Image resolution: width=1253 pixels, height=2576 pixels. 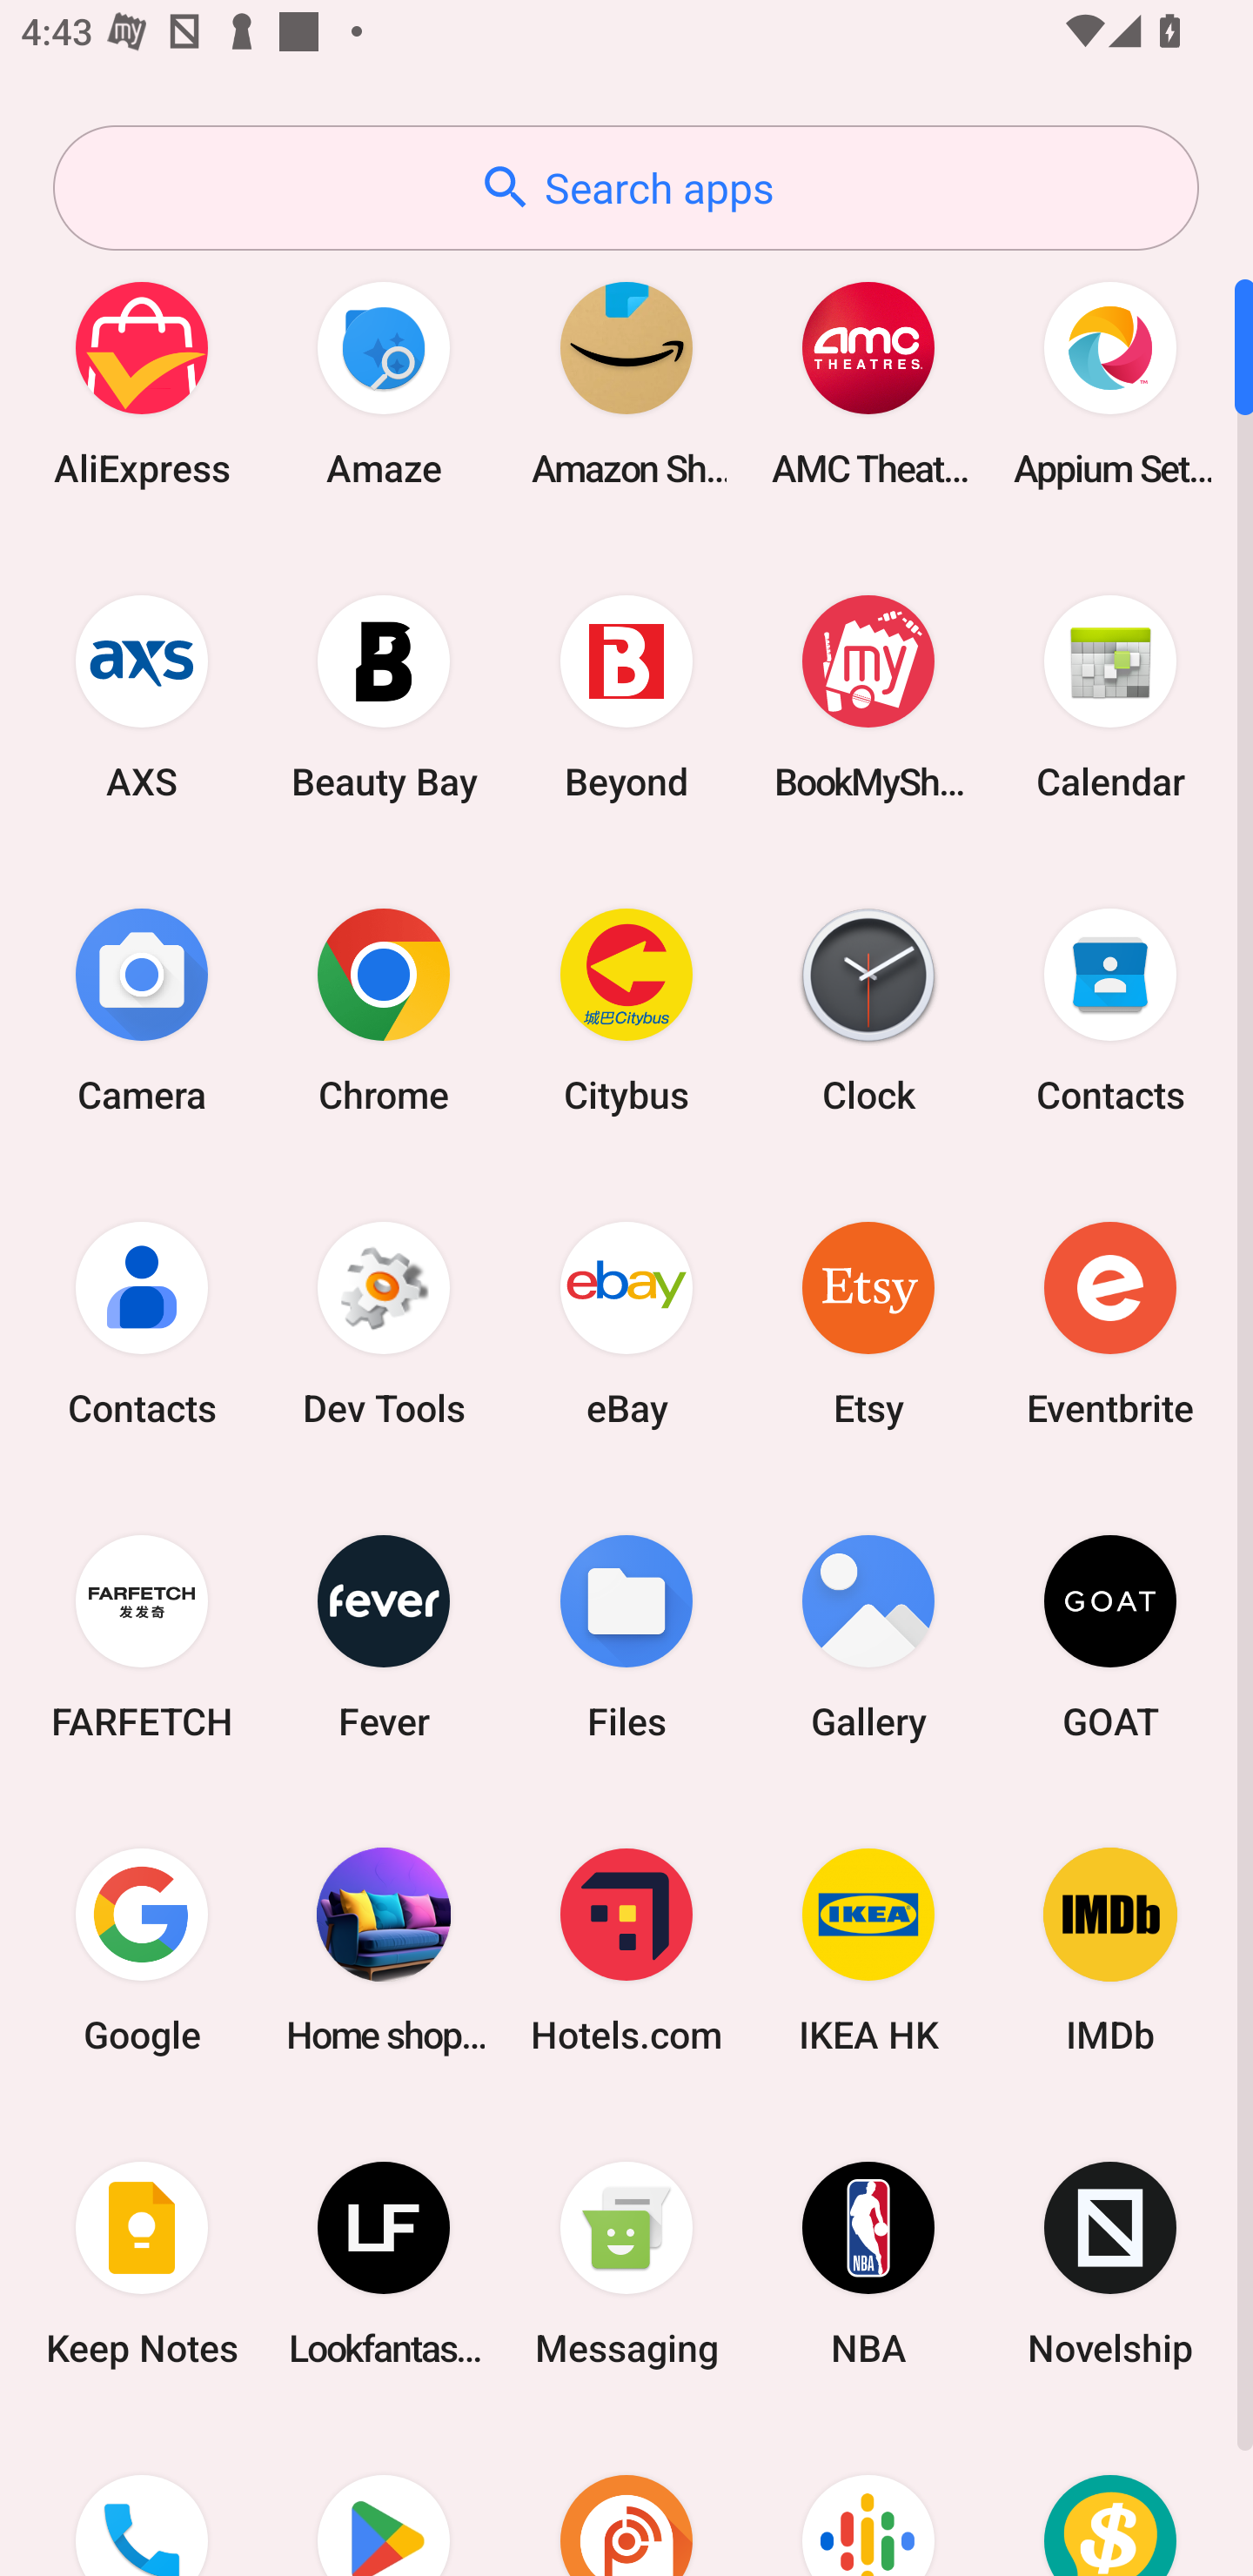 What do you see at coordinates (1110, 1323) in the screenshot?
I see `Eventbrite` at bounding box center [1110, 1323].